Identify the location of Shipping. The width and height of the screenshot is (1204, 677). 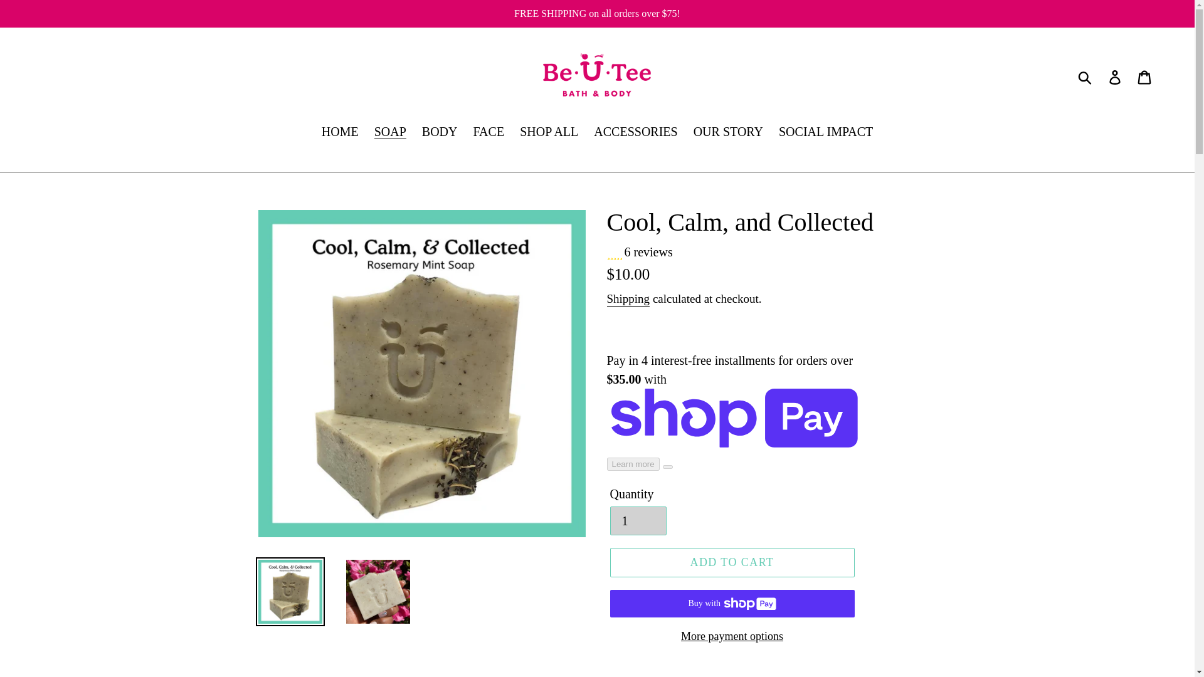
(628, 299).